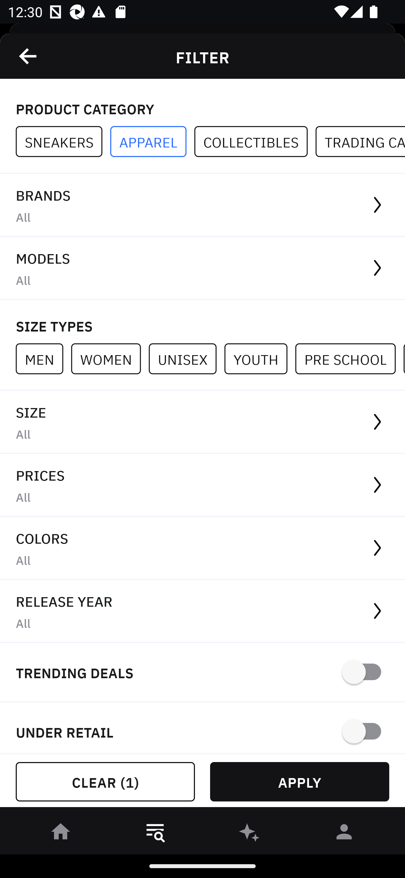  Describe the element at coordinates (152, 142) in the screenshot. I see `APPAREL` at that location.